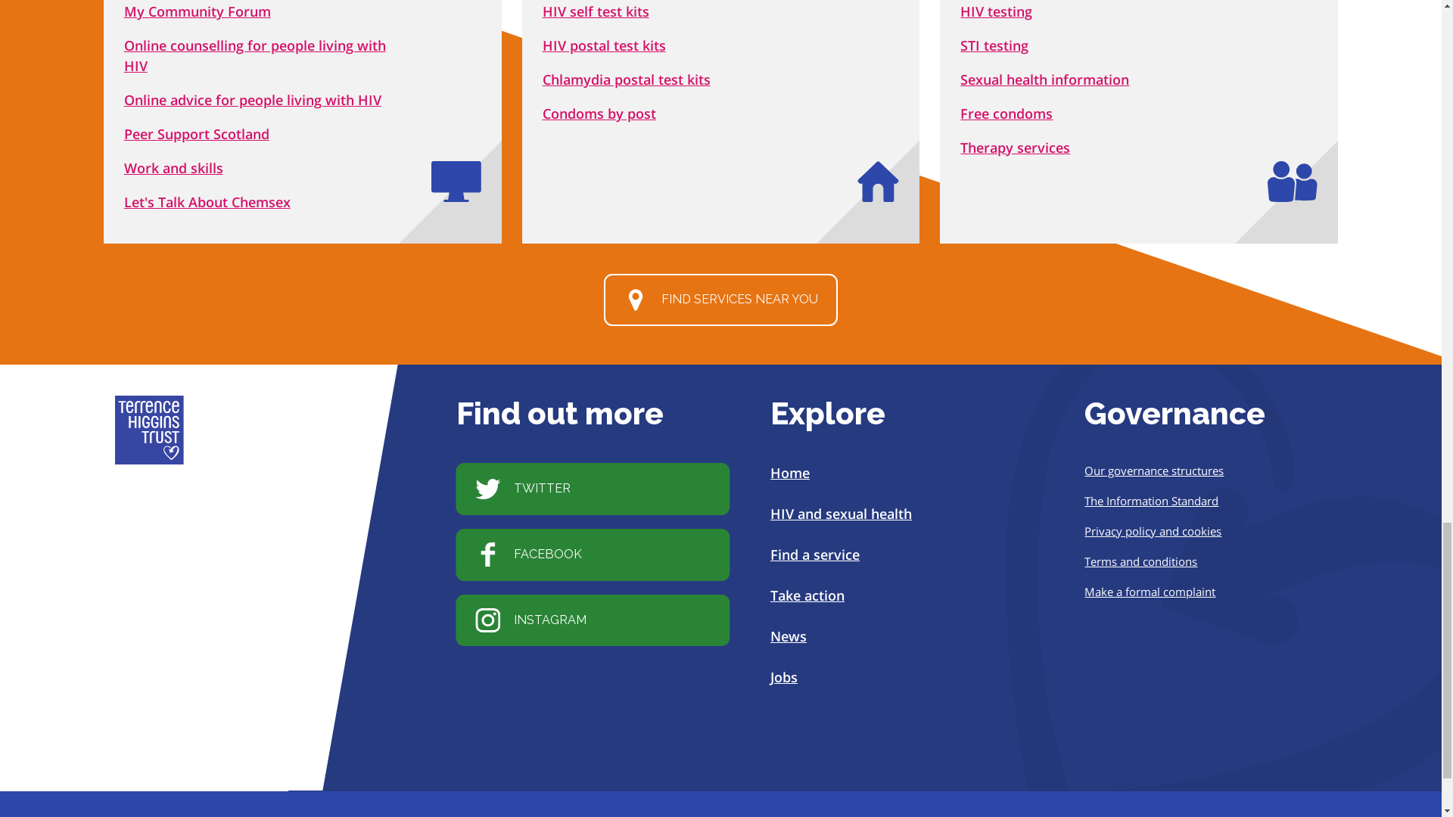 The height and width of the screenshot is (817, 1453). What do you see at coordinates (207, 201) in the screenshot?
I see `Online group for gay and bisexual men living with HIV` at bounding box center [207, 201].